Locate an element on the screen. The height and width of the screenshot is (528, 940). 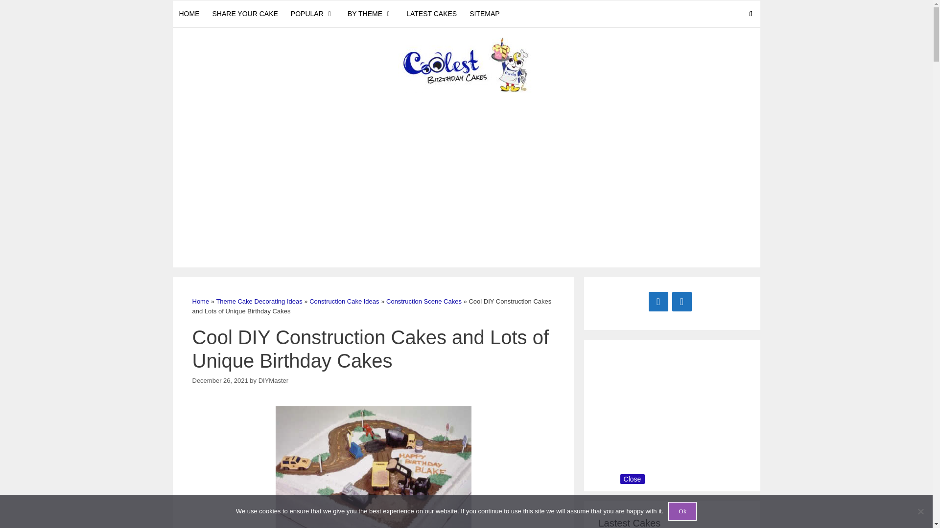
Instagram is located at coordinates (681, 302).